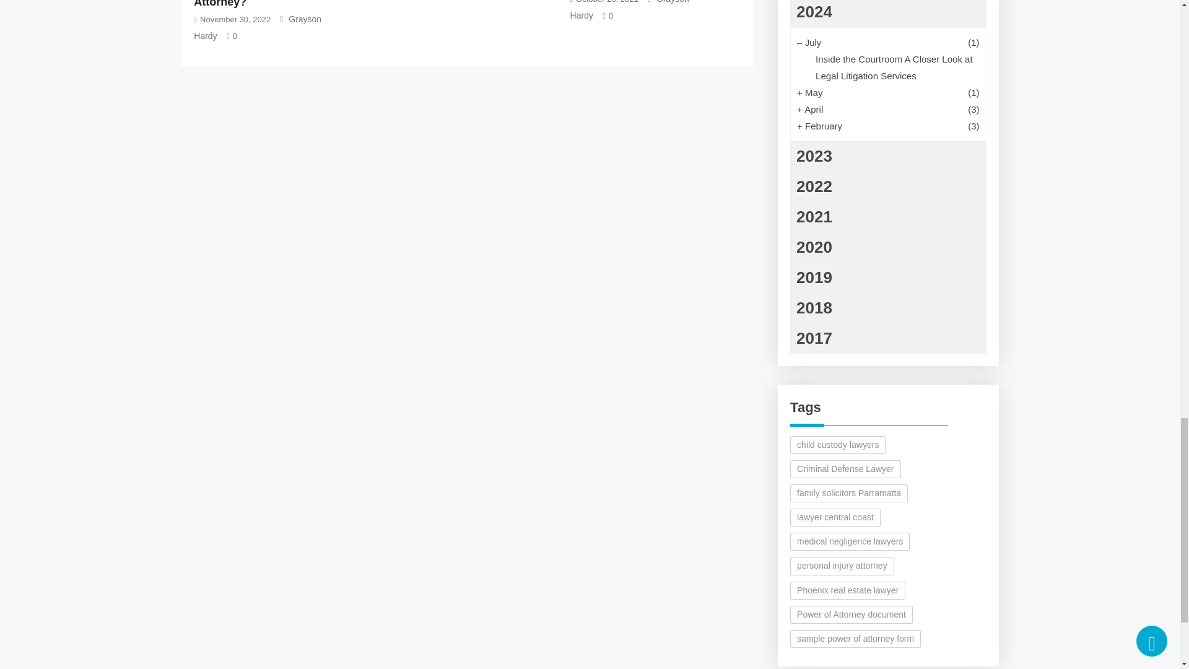 Image resolution: width=1189 pixels, height=669 pixels. What do you see at coordinates (275, 4) in the screenshot?
I see `Why Do We Need a Family Law Attorney?` at bounding box center [275, 4].